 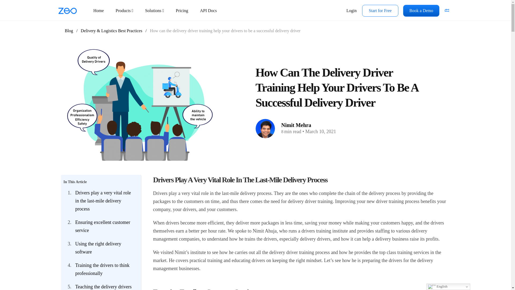 What do you see at coordinates (99, 11) in the screenshot?
I see `Home` at bounding box center [99, 11].